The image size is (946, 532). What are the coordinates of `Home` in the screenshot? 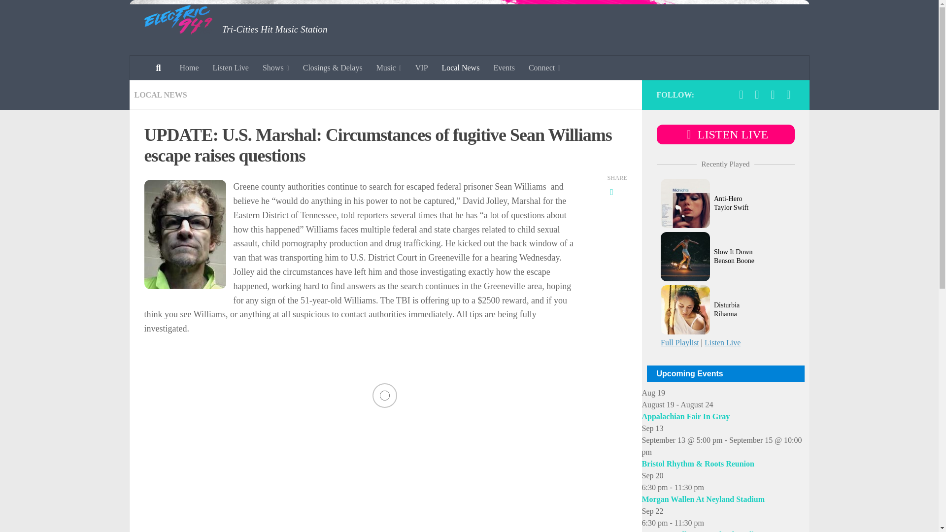 It's located at (188, 68).